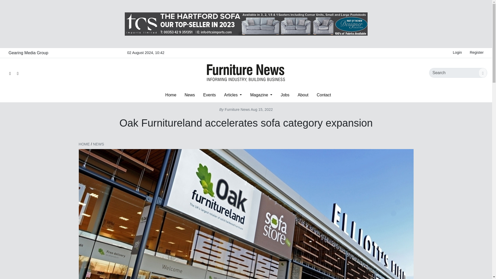  I want to click on Register, so click(476, 53).